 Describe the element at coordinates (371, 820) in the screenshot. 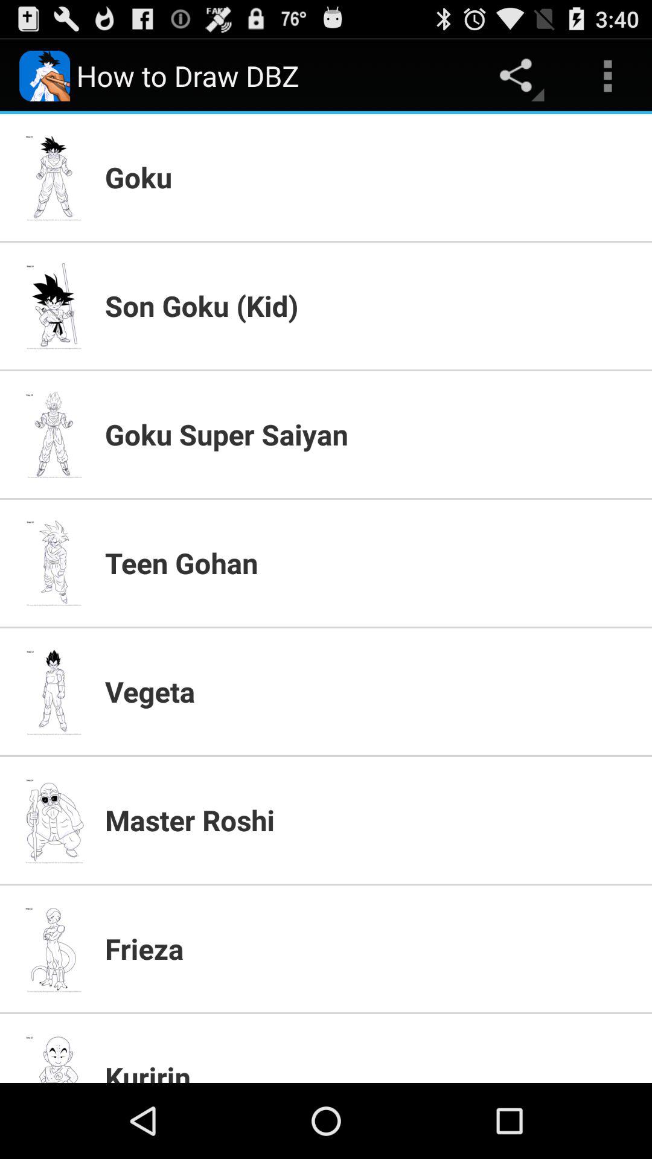

I see `turn off the master roshi item` at that location.